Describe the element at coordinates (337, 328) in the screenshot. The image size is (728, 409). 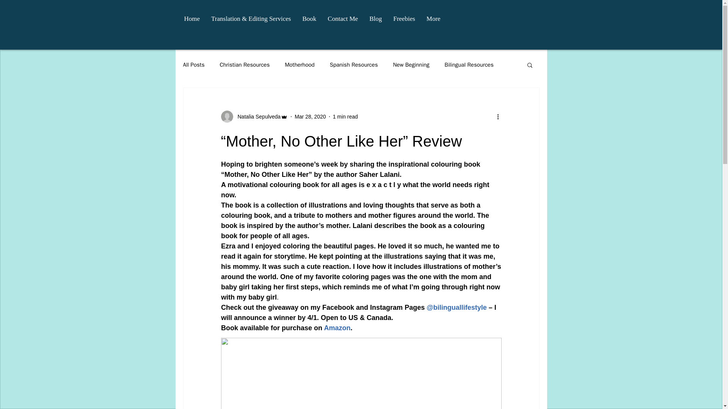
I see `Amazon` at that location.